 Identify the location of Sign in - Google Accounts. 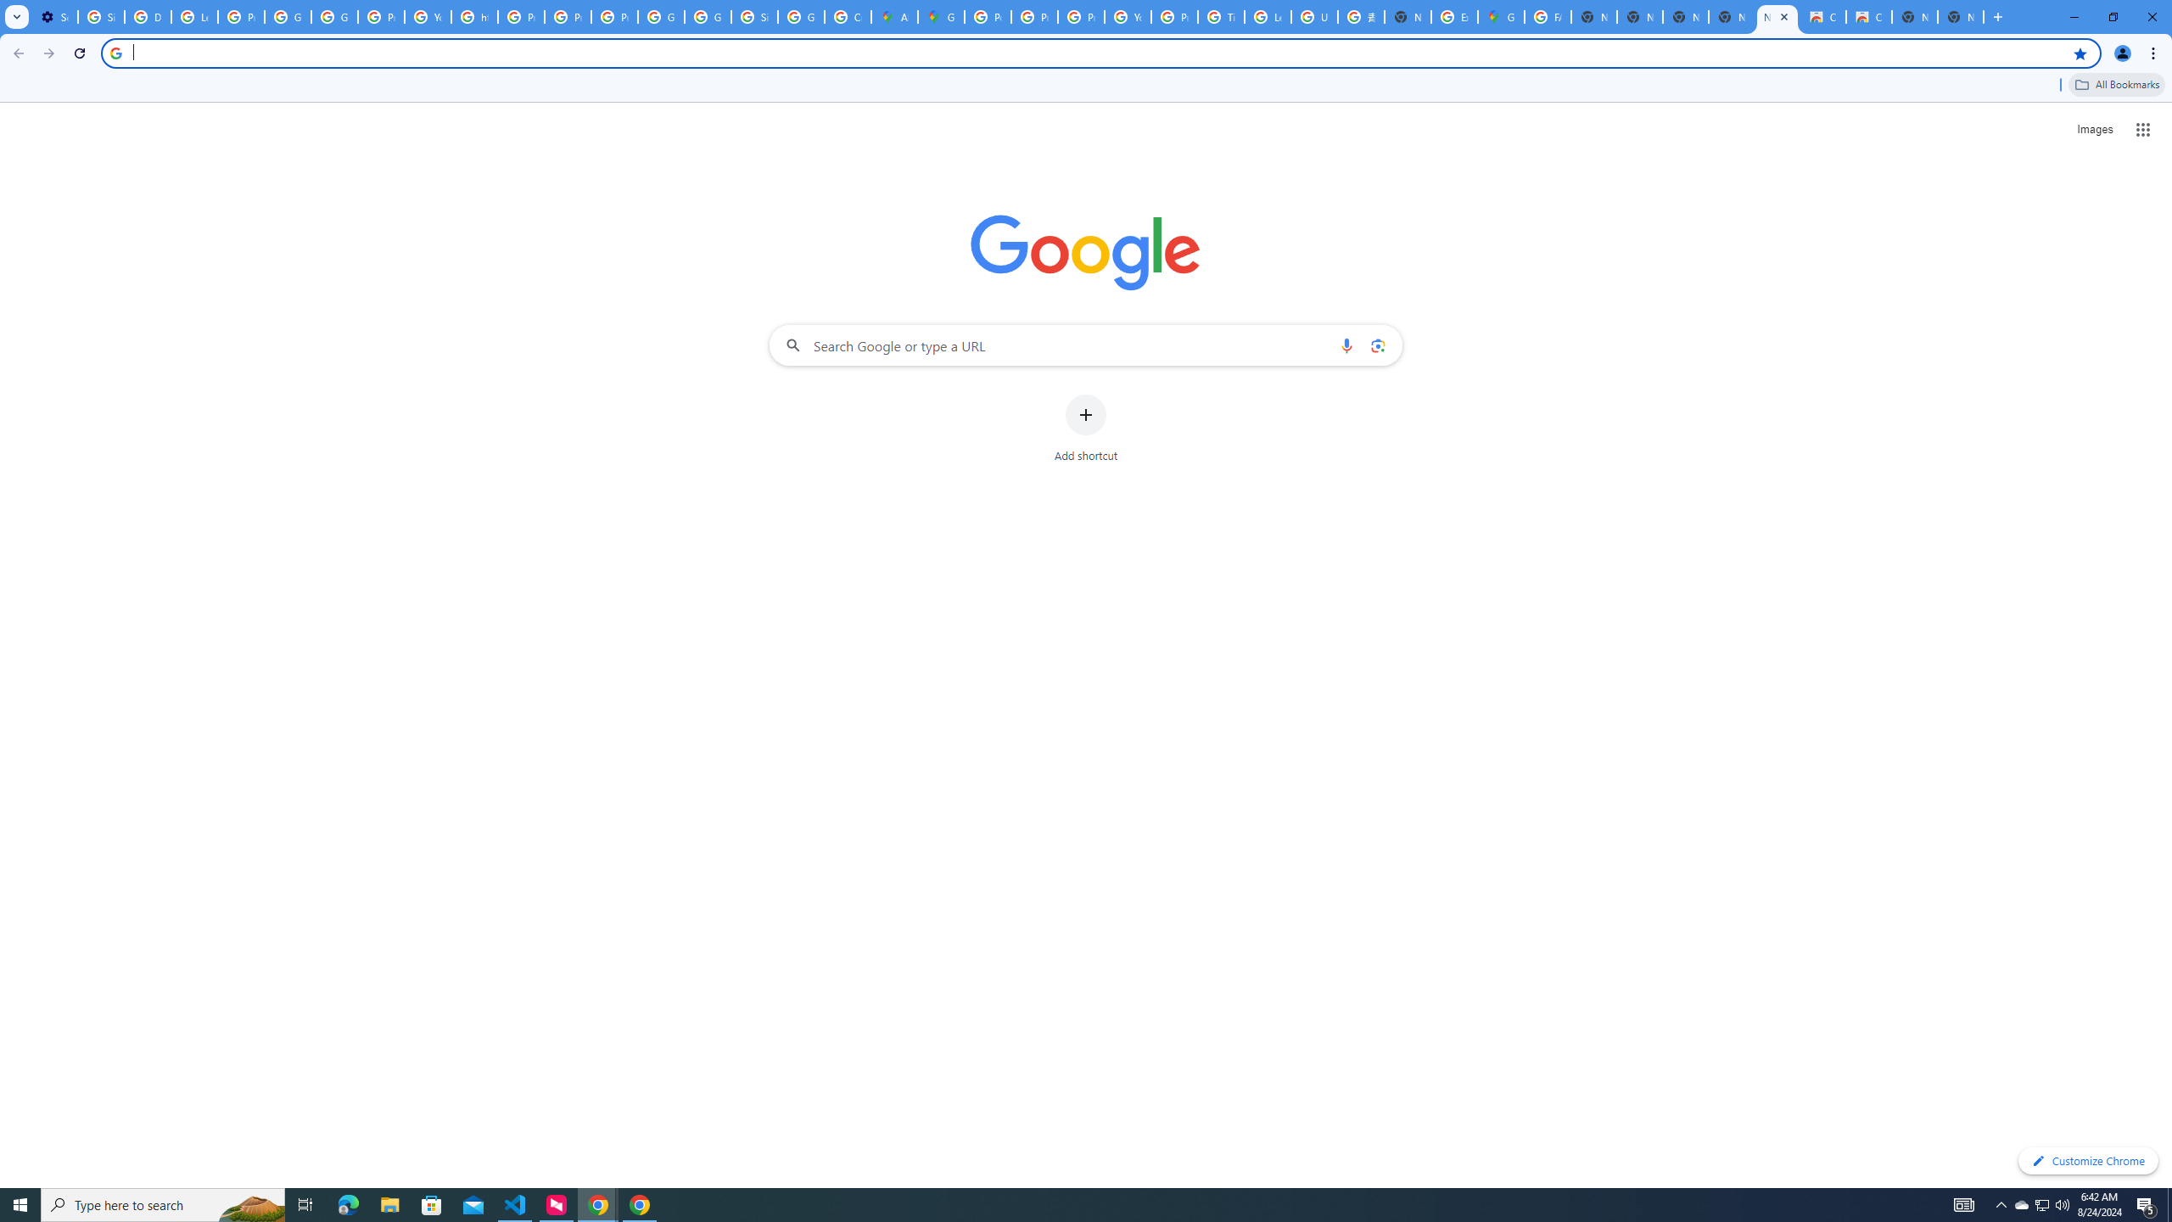
(754, 17).